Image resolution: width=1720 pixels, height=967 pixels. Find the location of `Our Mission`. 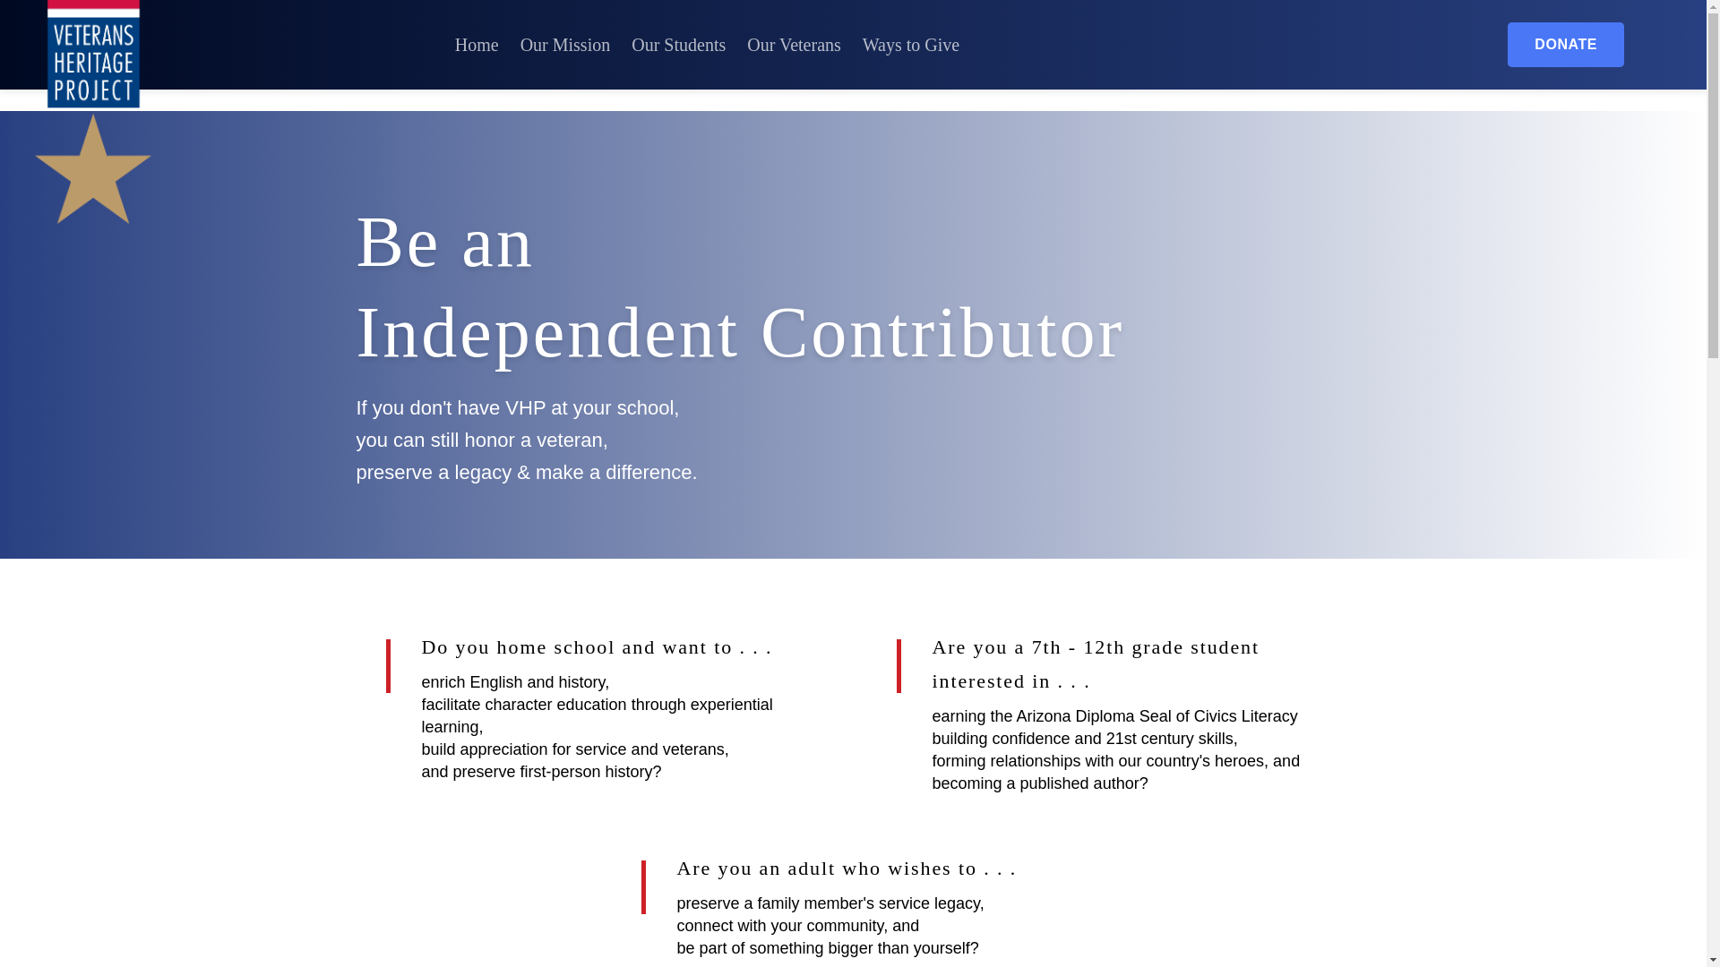

Our Mission is located at coordinates (565, 45).